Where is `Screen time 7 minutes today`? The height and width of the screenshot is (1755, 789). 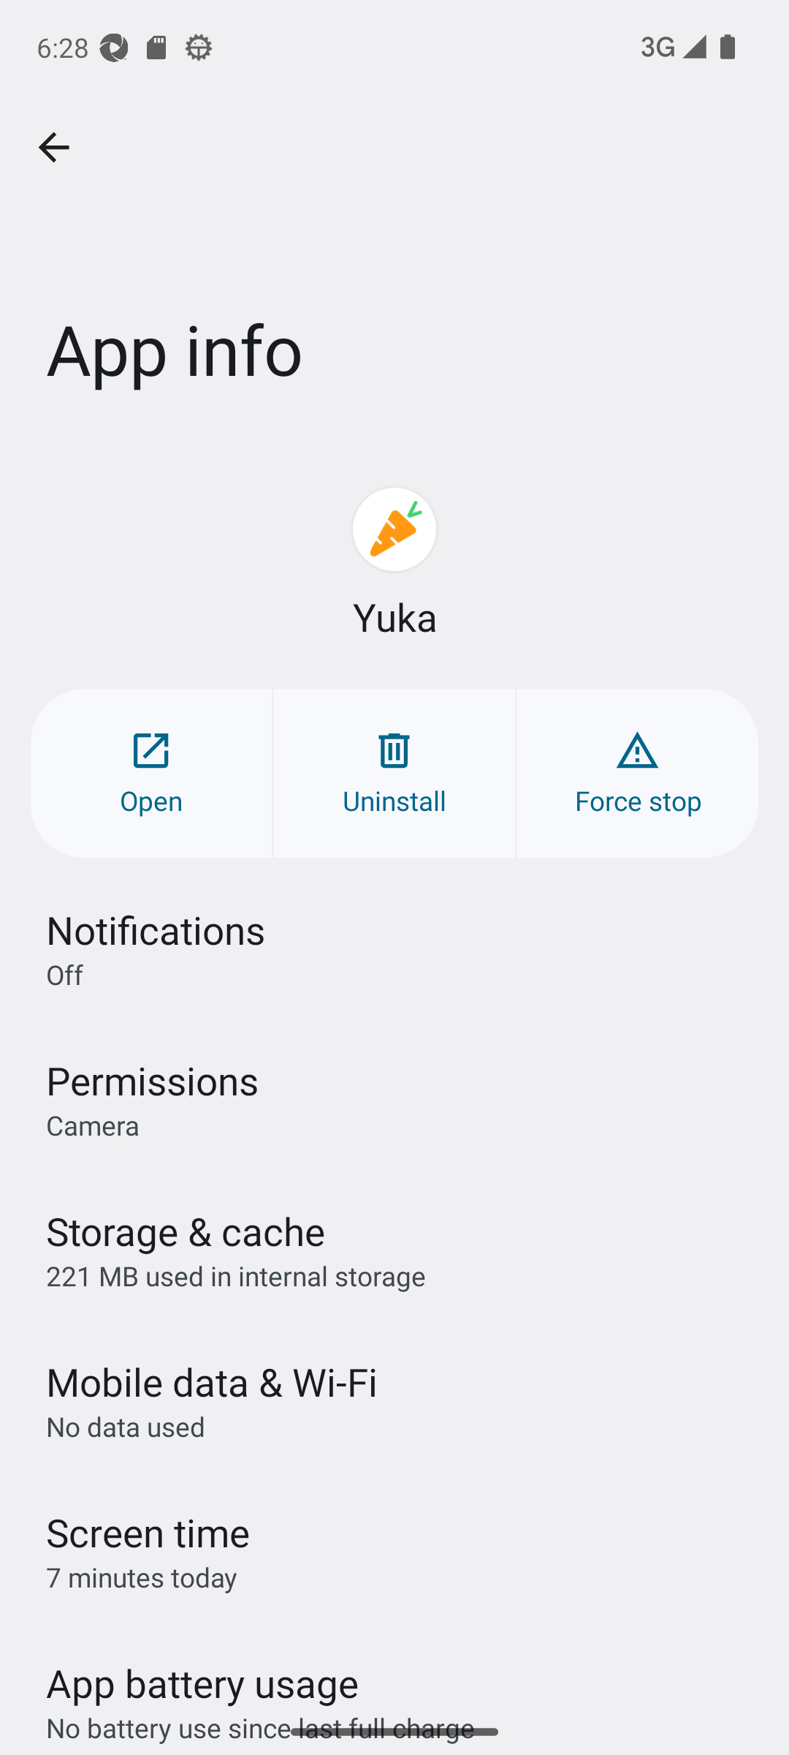
Screen time 7 minutes today is located at coordinates (394, 1551).